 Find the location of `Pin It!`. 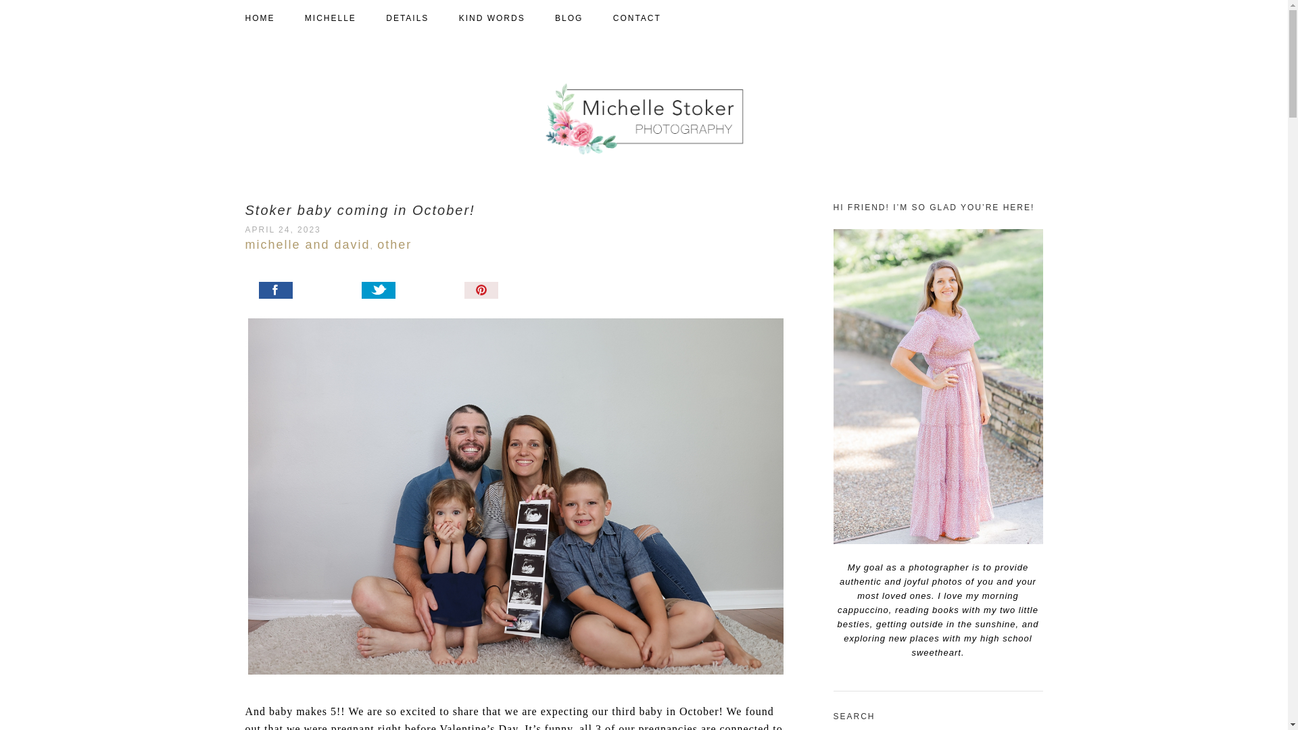

Pin It! is located at coordinates (514, 292).